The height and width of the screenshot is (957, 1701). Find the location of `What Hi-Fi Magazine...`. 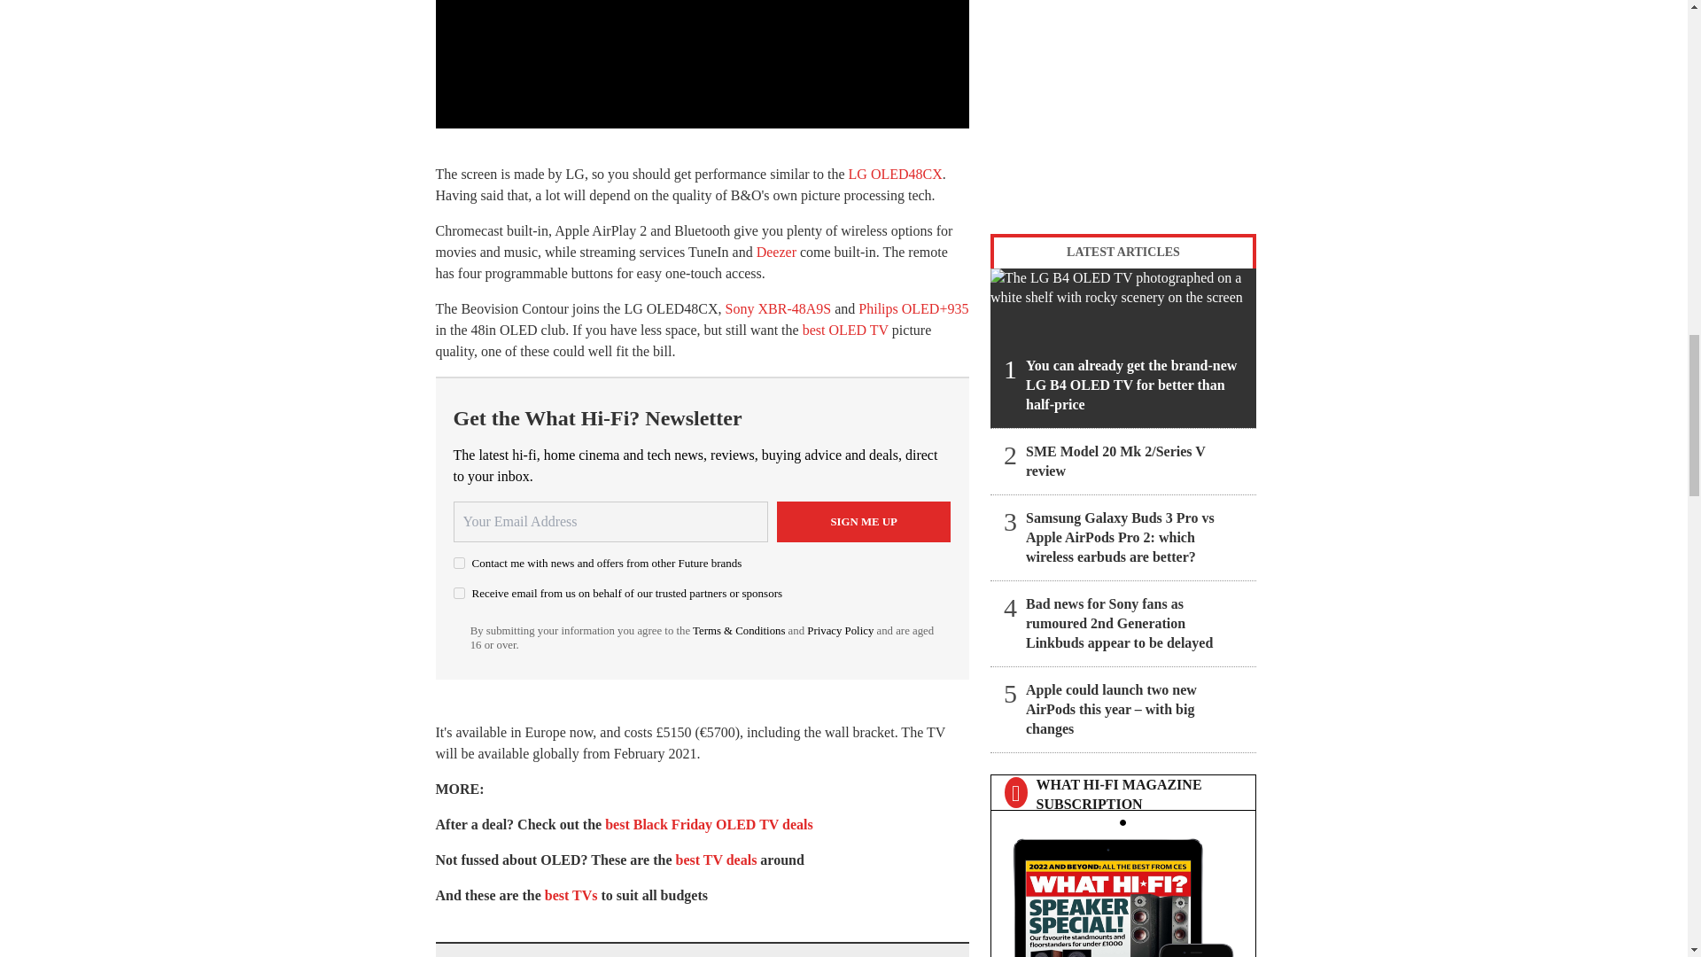

What Hi-Fi Magazine... is located at coordinates (1122, 893).